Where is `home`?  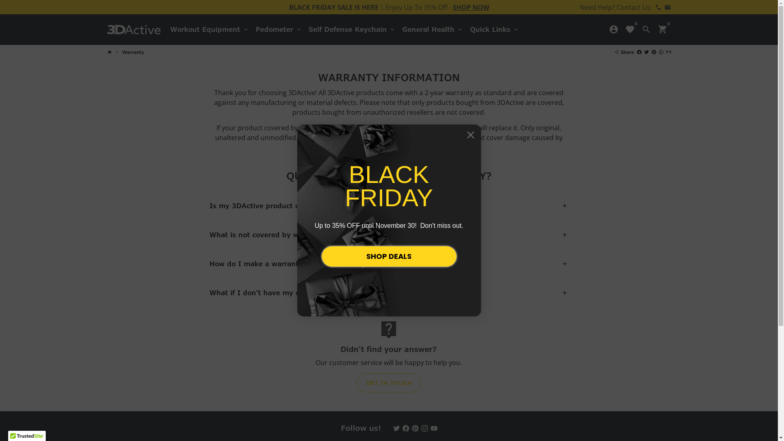 home is located at coordinates (109, 52).